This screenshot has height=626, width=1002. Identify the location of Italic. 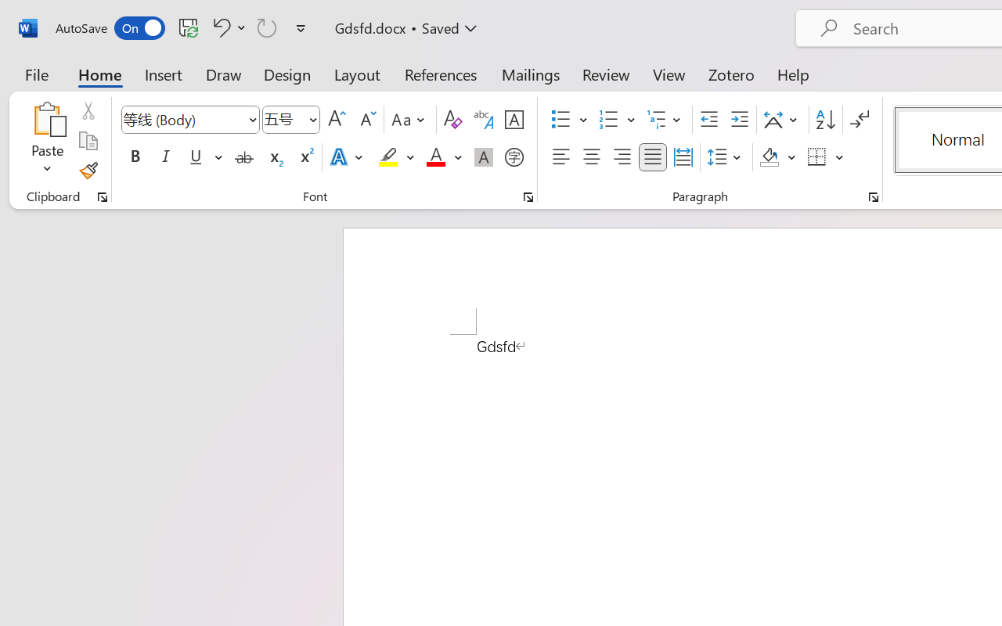
(166, 157).